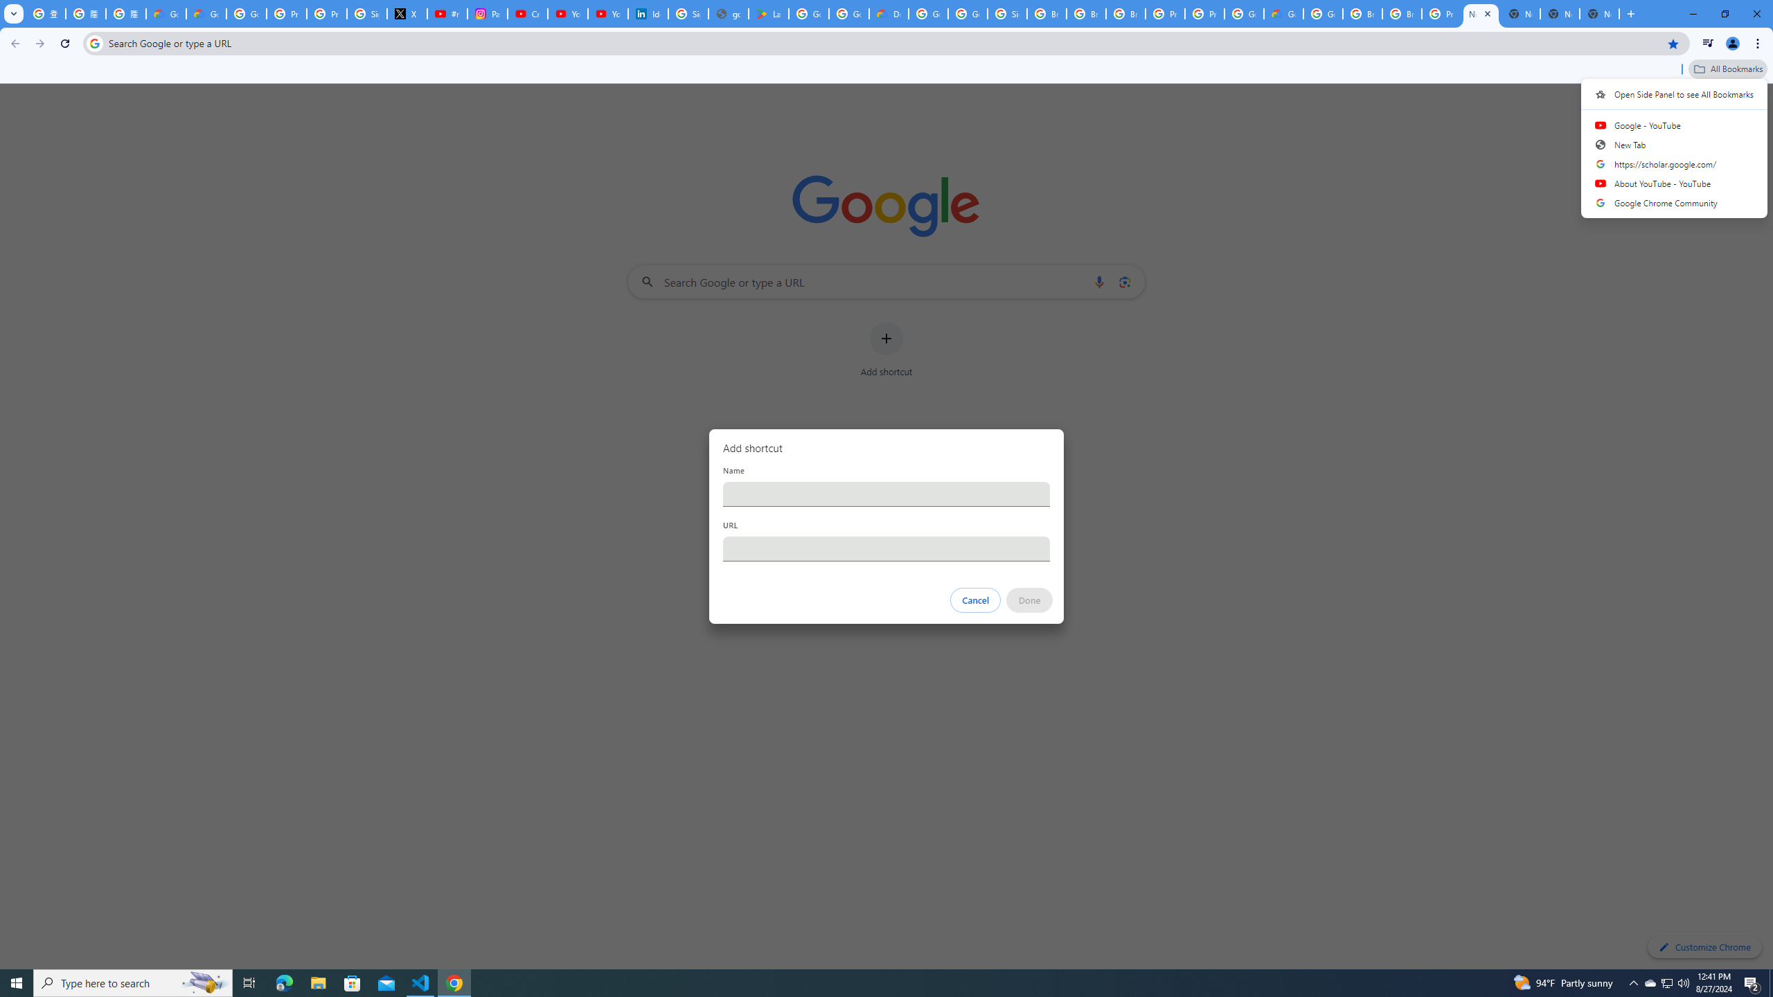 The width and height of the screenshot is (1773, 997). Describe the element at coordinates (1008, 14) in the screenshot. I see `Sign in - Google Accounts` at that location.